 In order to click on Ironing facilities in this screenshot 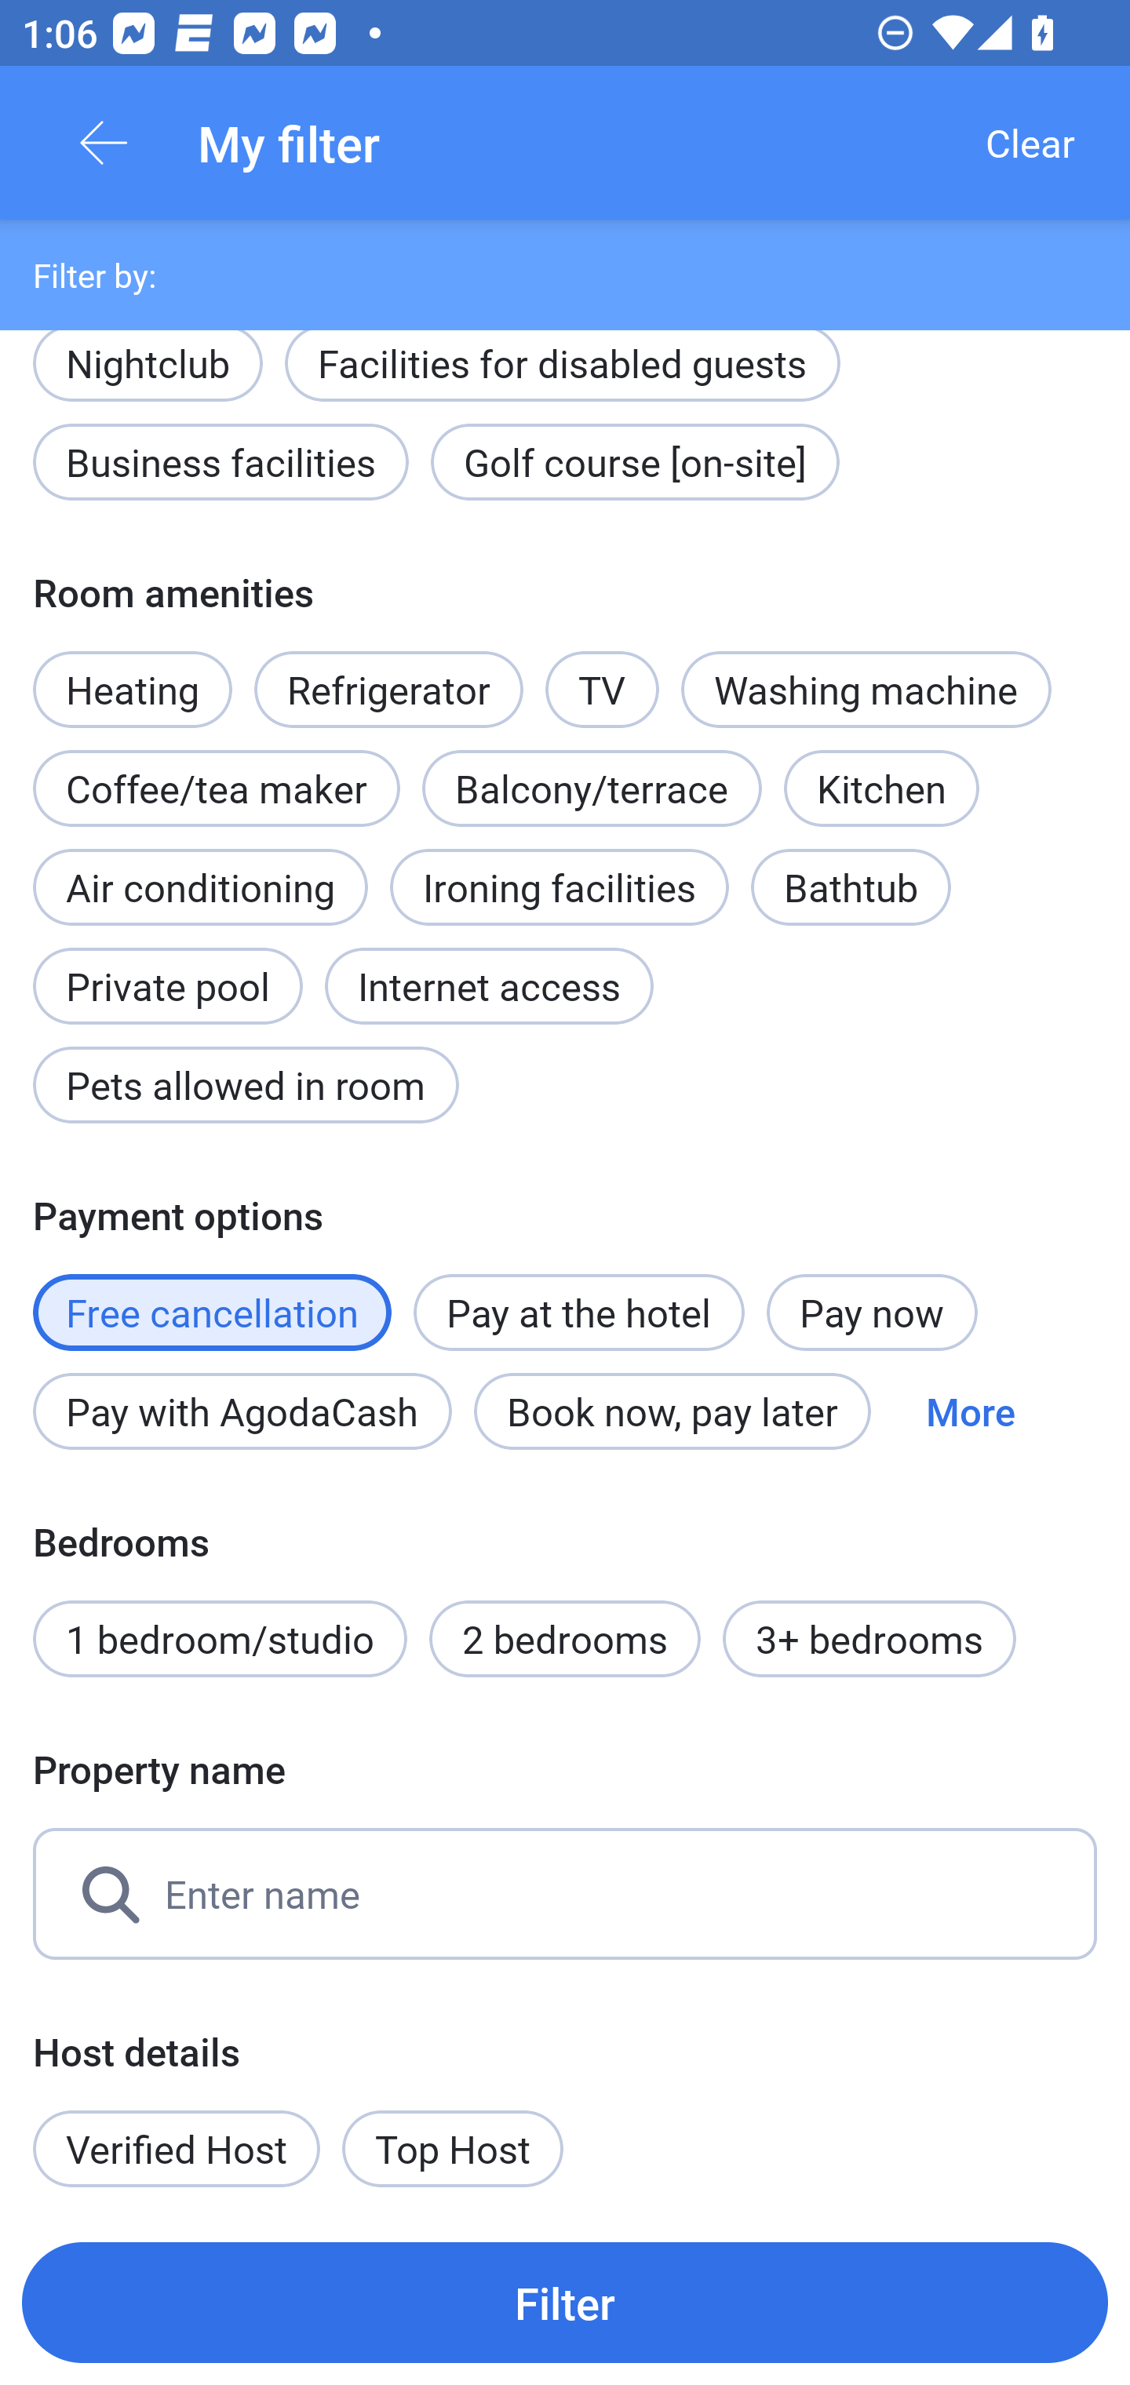, I will do `click(559, 887)`.